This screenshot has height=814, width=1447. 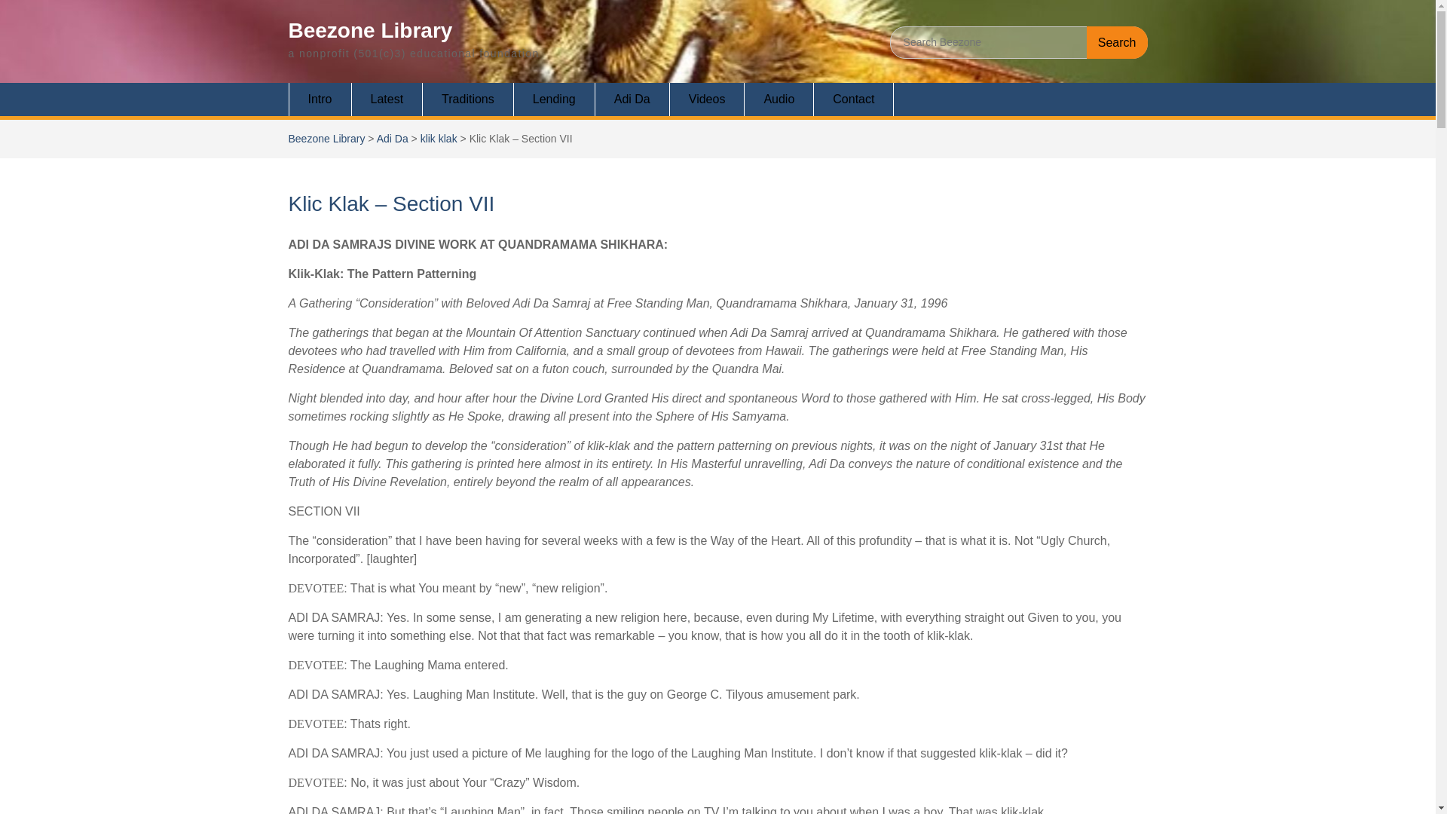 I want to click on klik klak, so click(x=439, y=139).